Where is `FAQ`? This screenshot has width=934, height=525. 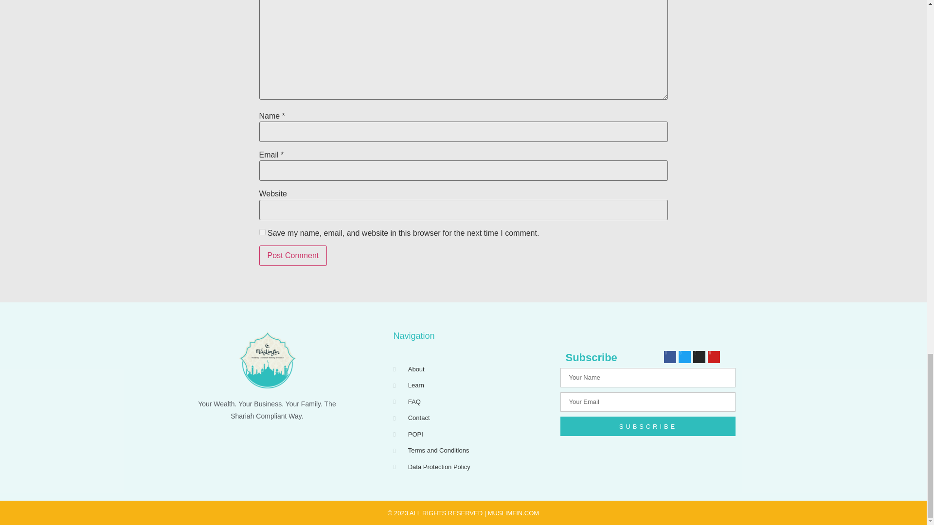
FAQ is located at coordinates (472, 402).